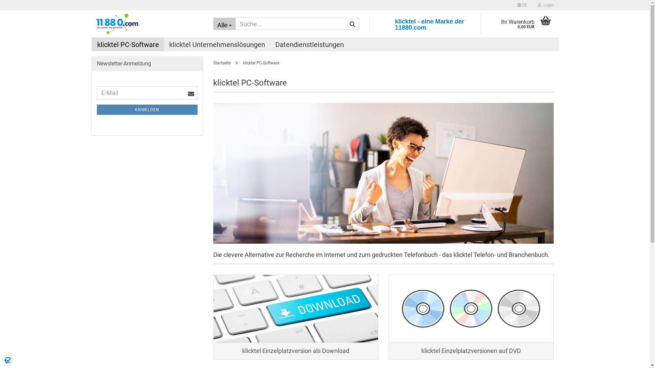 This screenshot has height=368, width=655. I want to click on klicktel Einzelplatzversionen auf DVD, so click(471, 317).